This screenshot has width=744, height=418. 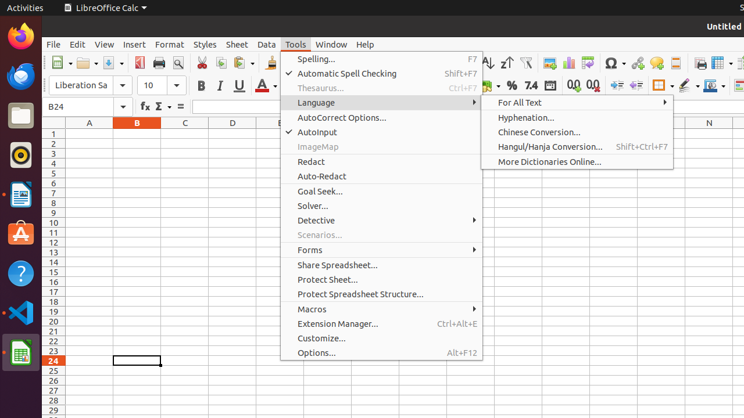 What do you see at coordinates (87, 63) in the screenshot?
I see `Open` at bounding box center [87, 63].